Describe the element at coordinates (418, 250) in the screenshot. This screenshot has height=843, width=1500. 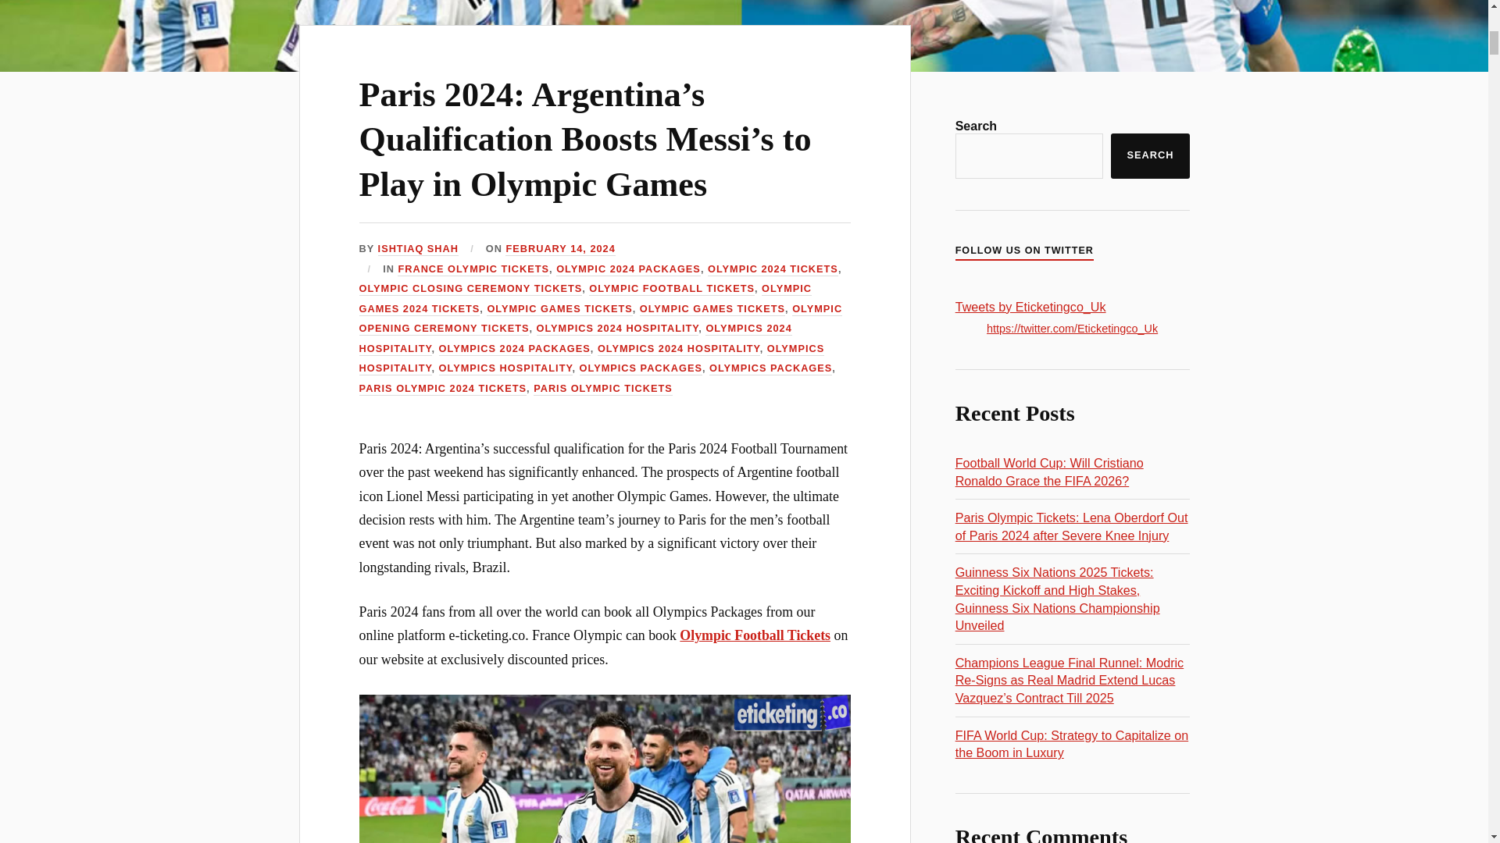
I see `Posts by Ishtiaq Shah` at that location.